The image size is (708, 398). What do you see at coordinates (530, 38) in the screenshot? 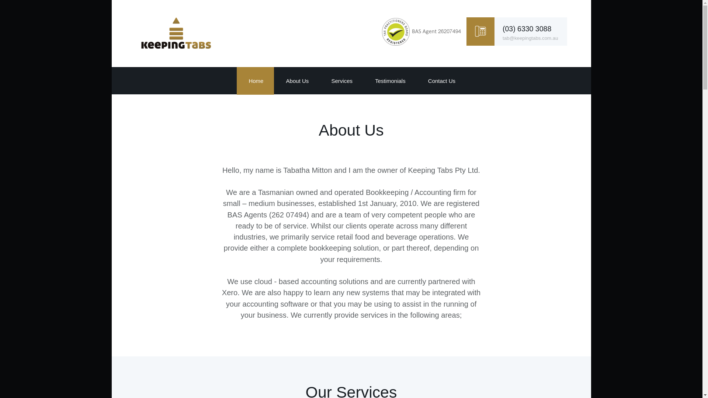
I see `tab@keepingtabs.com.au` at bounding box center [530, 38].